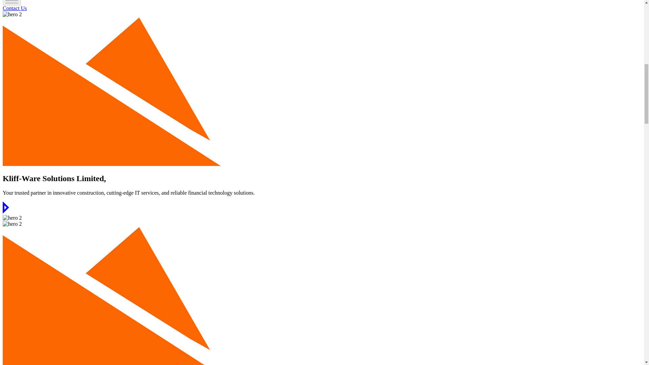  What do you see at coordinates (15, 8) in the screenshot?
I see `Contact Us` at bounding box center [15, 8].